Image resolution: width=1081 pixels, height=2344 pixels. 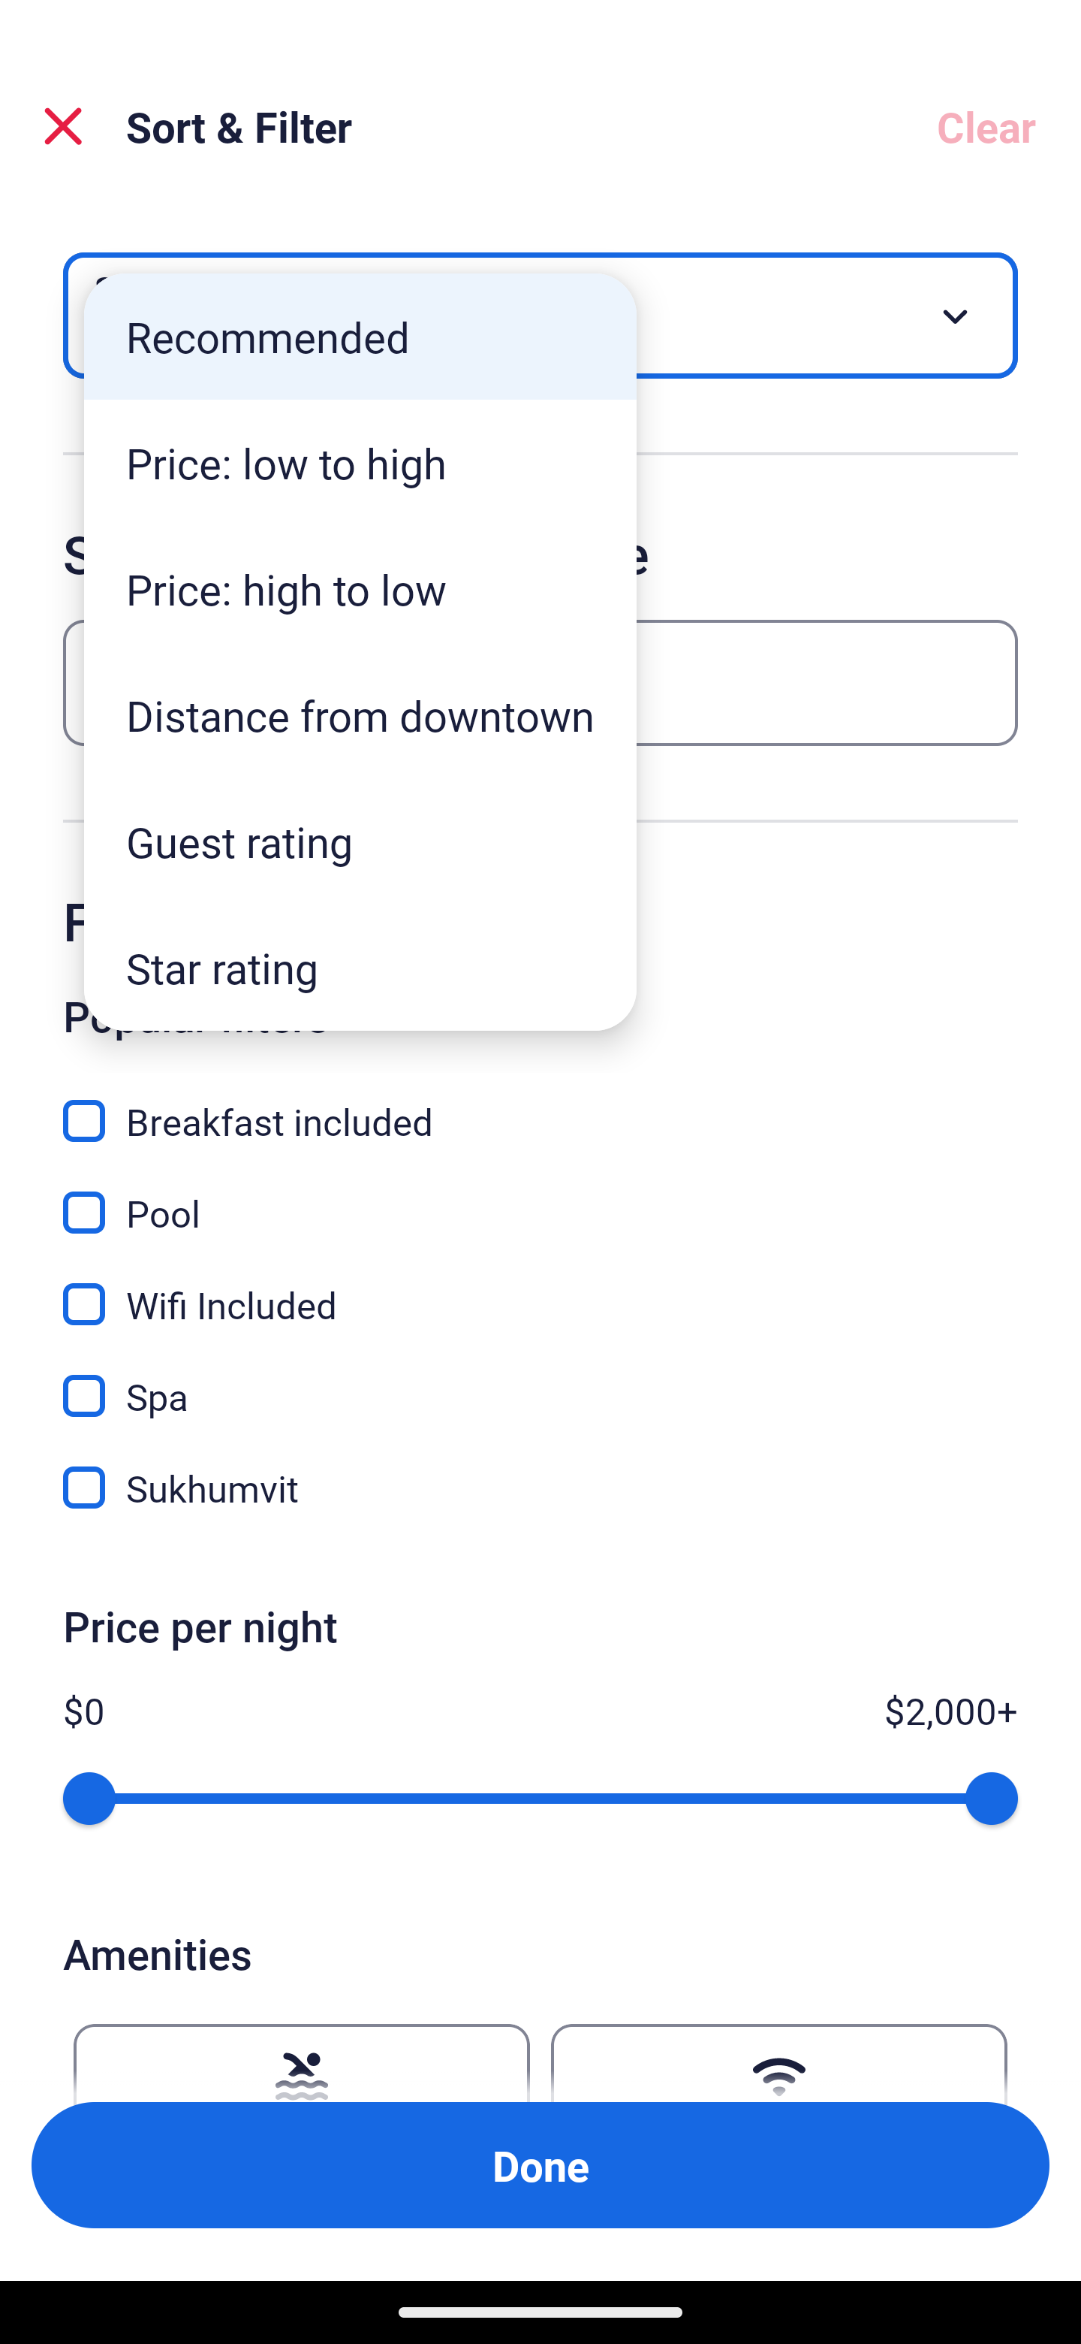 I want to click on Distance from downtown, so click(x=360, y=714).